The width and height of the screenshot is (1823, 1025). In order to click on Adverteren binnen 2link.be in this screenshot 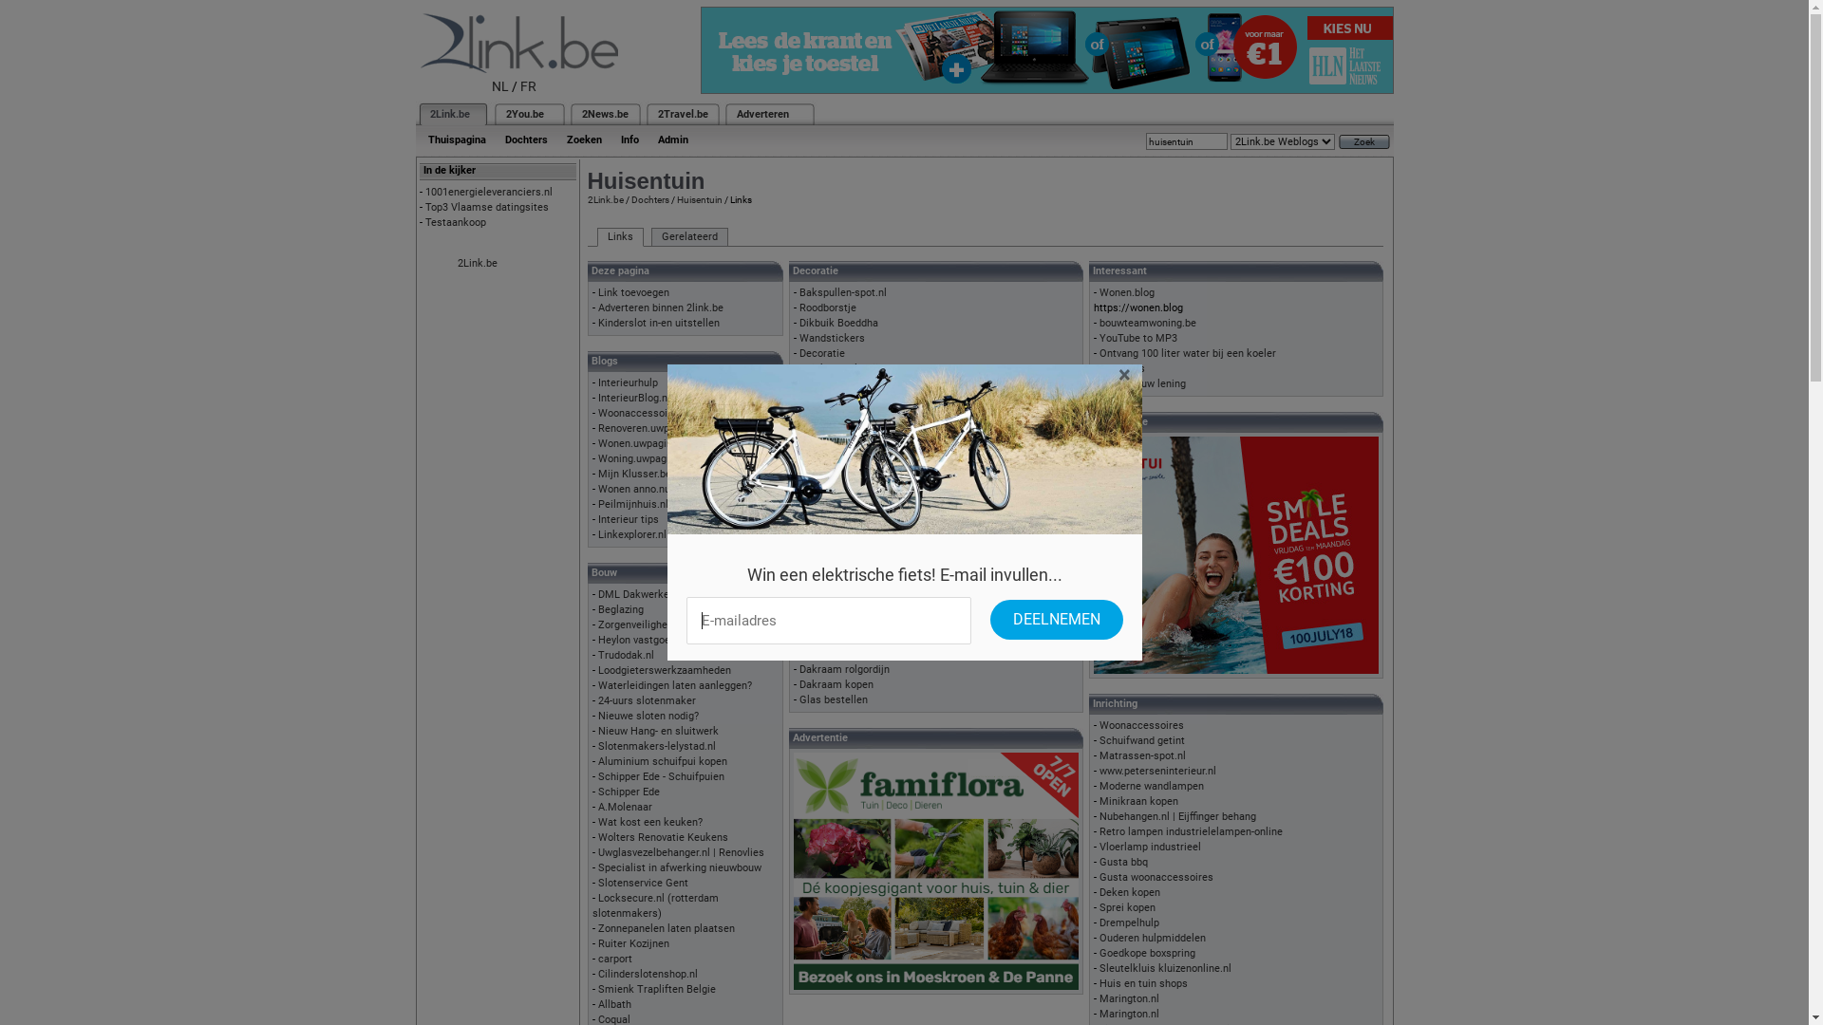, I will do `click(661, 307)`.